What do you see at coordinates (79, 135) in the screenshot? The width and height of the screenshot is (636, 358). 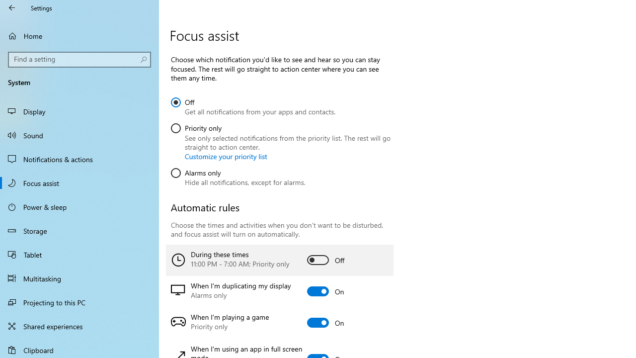 I see `Sound` at bounding box center [79, 135].